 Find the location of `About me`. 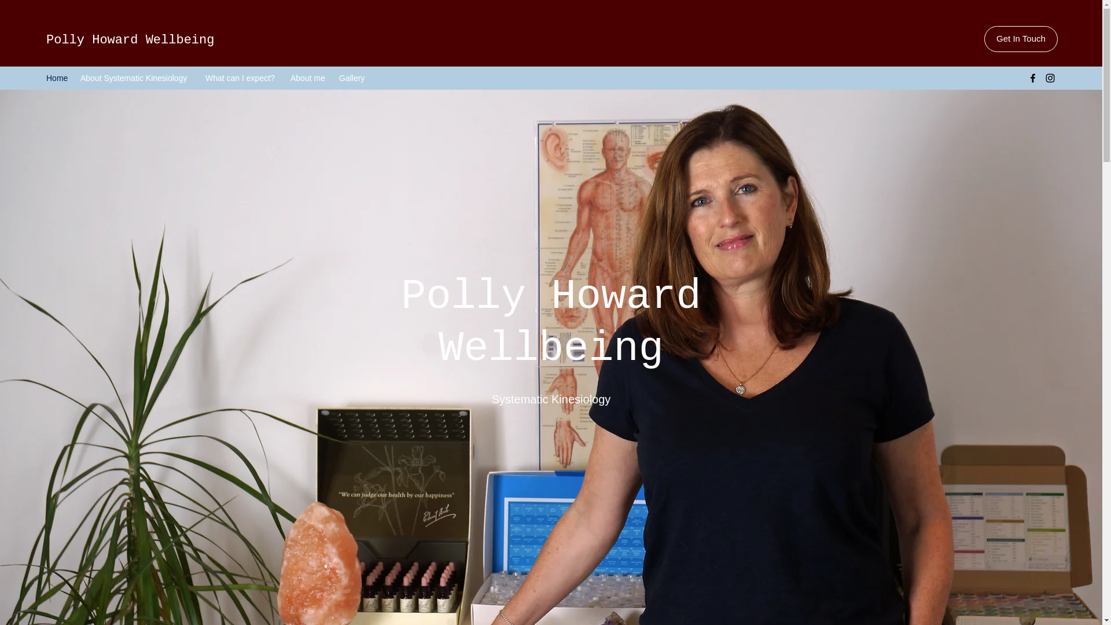

About me is located at coordinates (309, 78).